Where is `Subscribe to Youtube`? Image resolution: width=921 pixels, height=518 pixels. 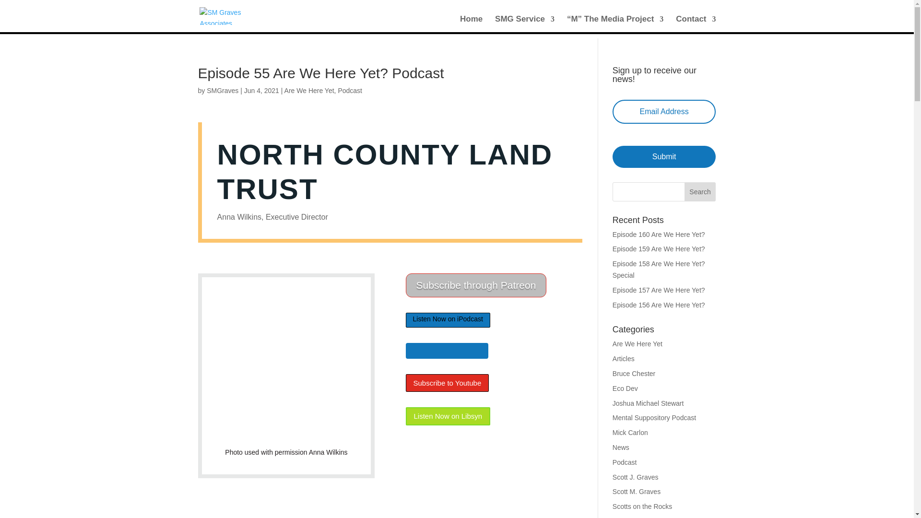 Subscribe to Youtube is located at coordinates (447, 383).